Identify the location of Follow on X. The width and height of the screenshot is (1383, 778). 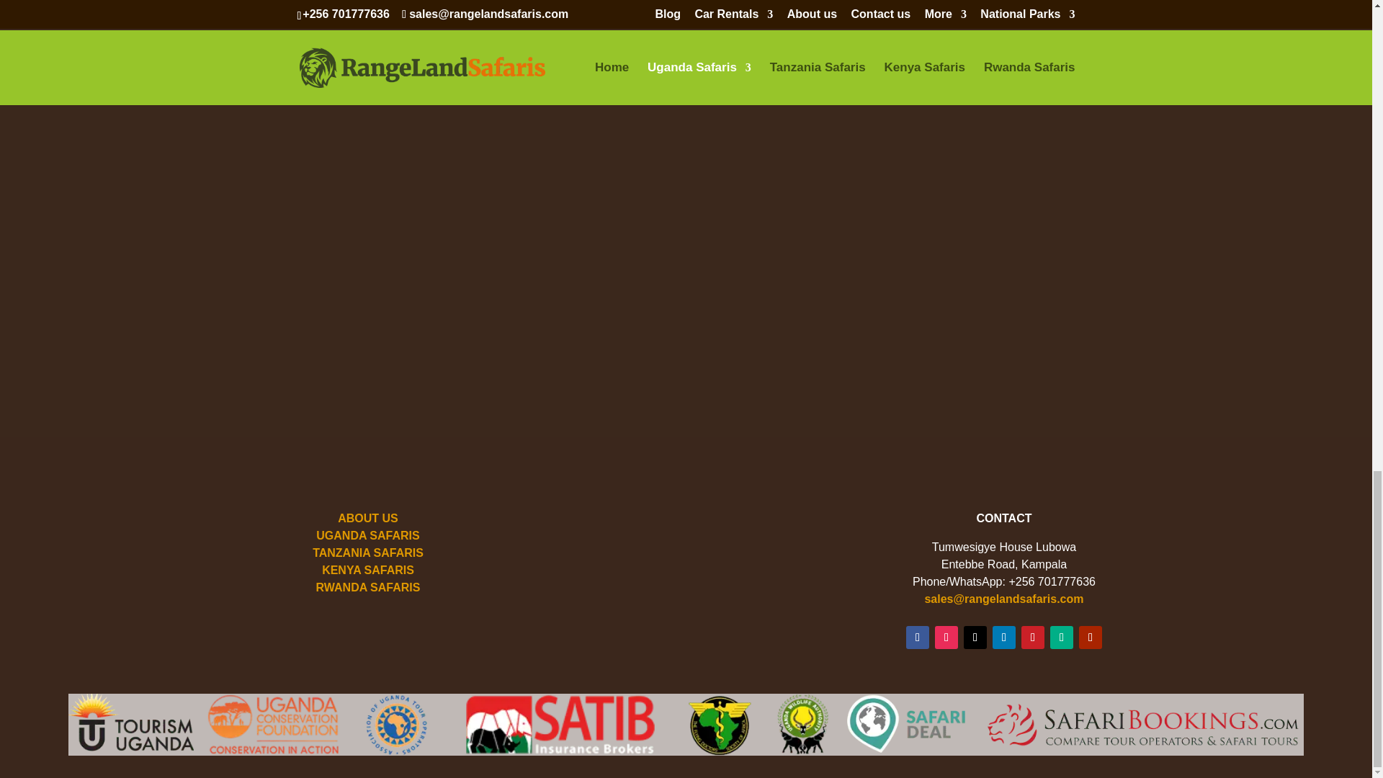
(975, 637).